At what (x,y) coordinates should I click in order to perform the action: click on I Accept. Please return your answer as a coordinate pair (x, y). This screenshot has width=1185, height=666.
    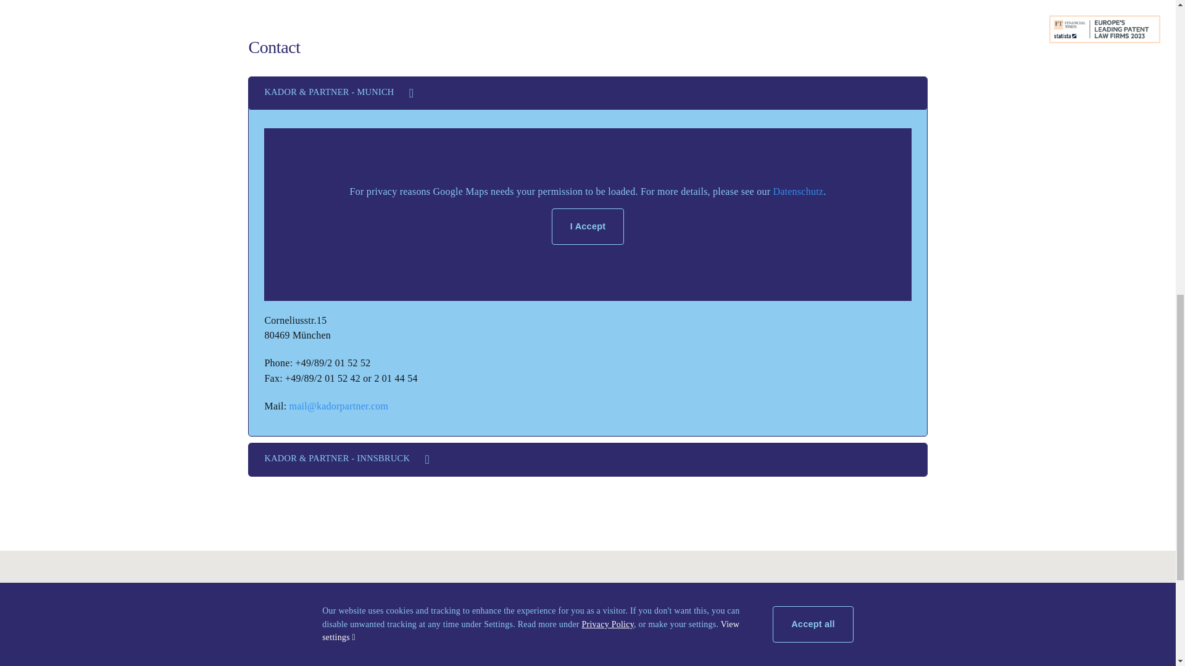
    Looking at the image, I should click on (588, 226).